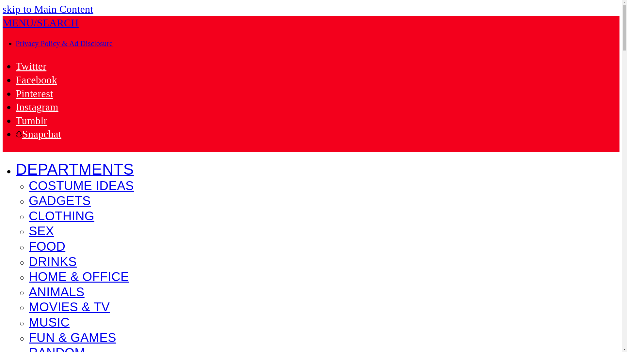  Describe the element at coordinates (48, 9) in the screenshot. I see `skip to Main Content` at that location.